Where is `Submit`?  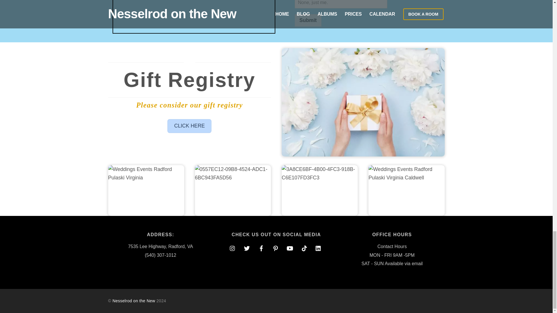 Submit is located at coordinates (308, 20).